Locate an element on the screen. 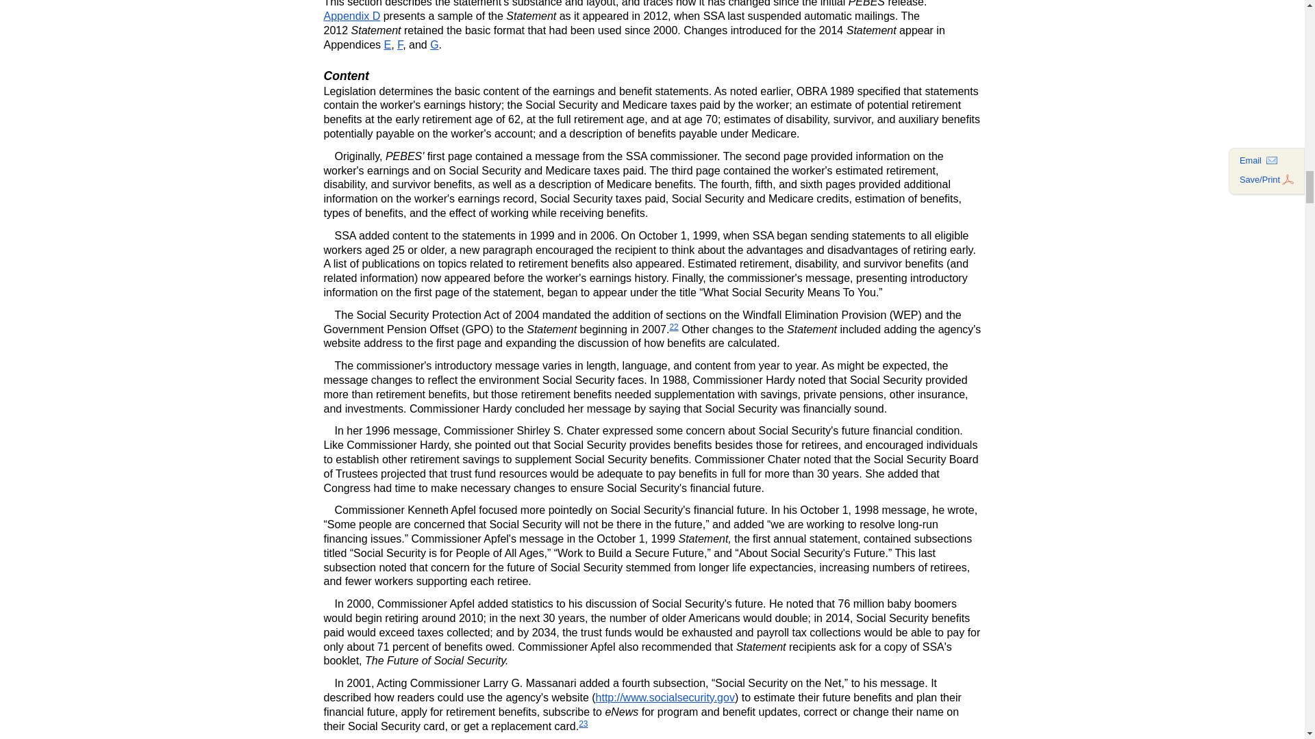  Appendix D is located at coordinates (351, 16).